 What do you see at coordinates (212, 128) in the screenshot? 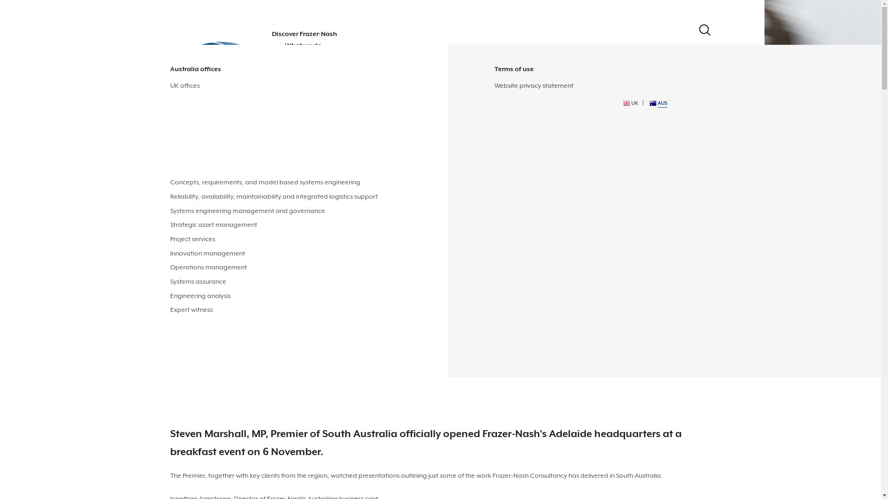
I see `Safety-critical organisations` at bounding box center [212, 128].